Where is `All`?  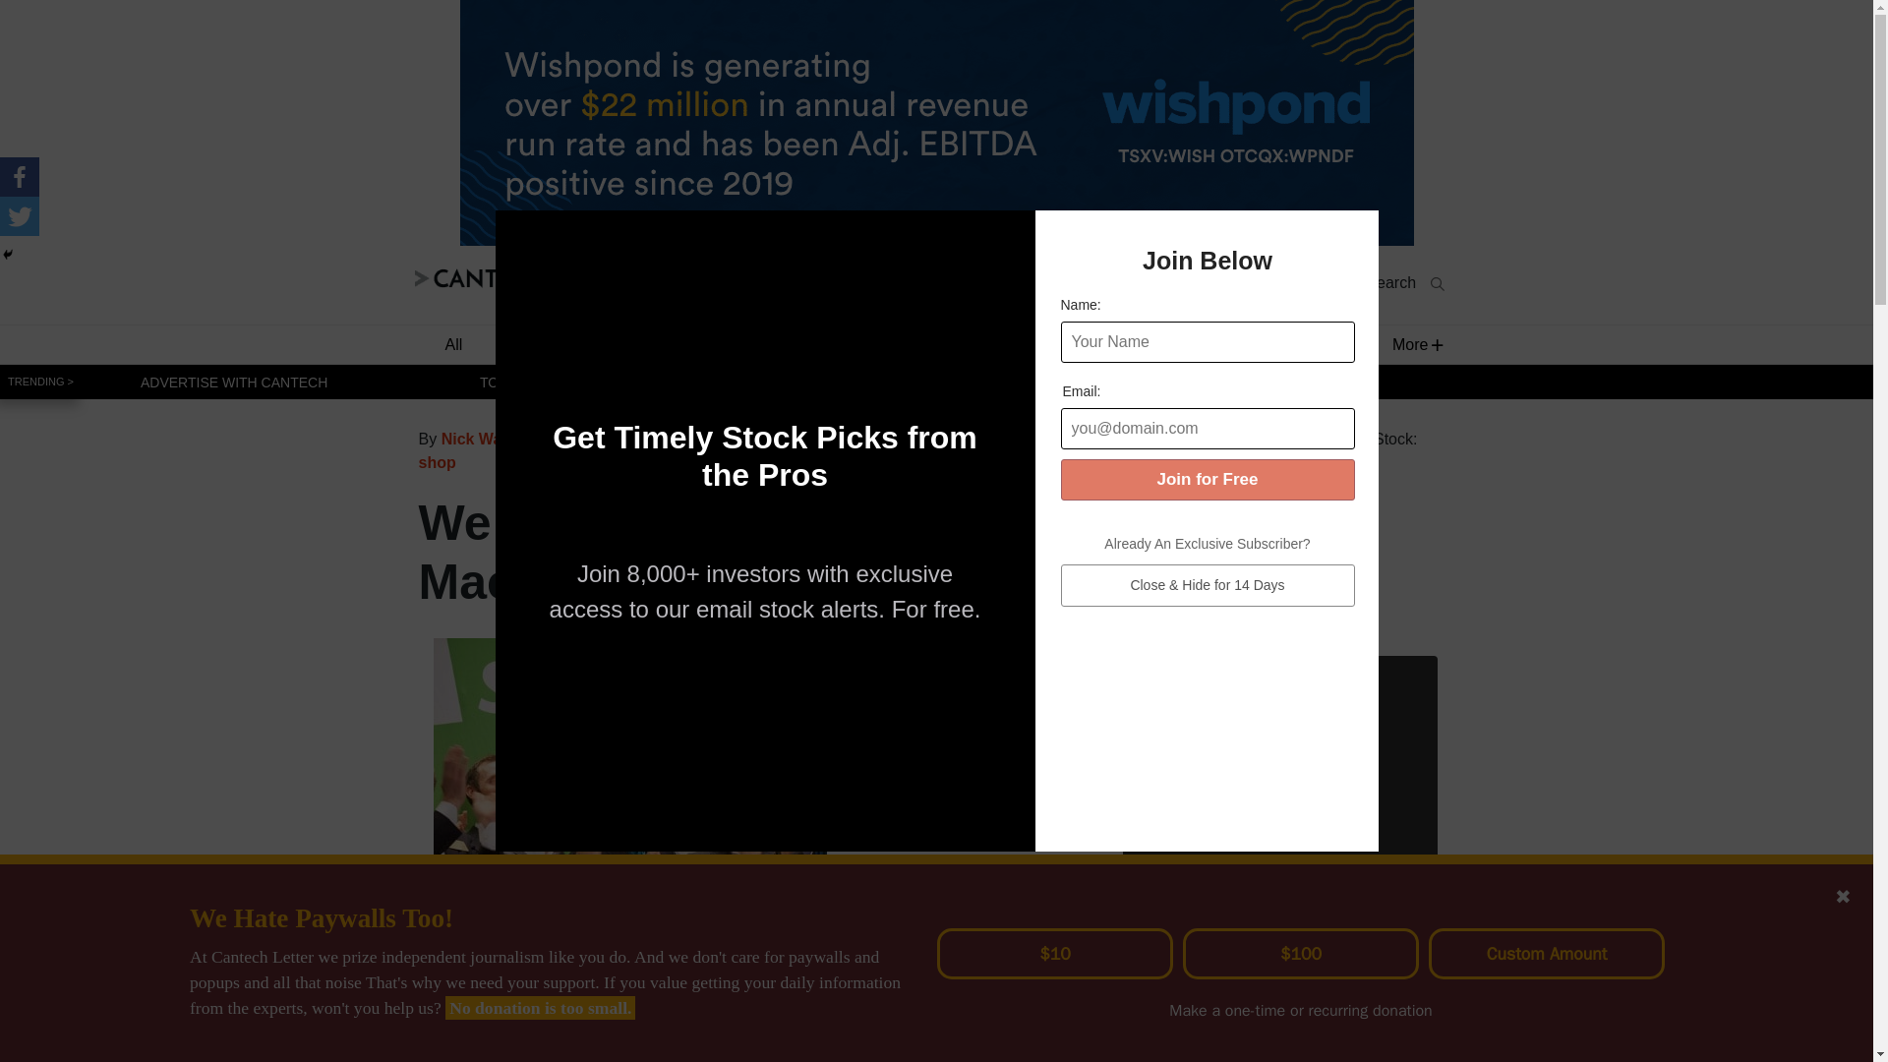
All is located at coordinates (452, 344).